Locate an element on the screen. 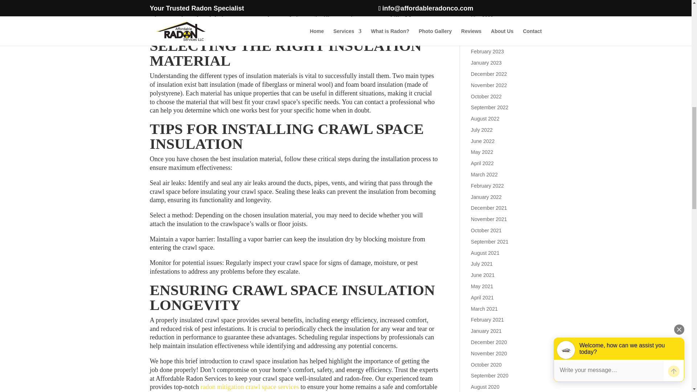 The image size is (697, 392). radon mitigation crawl space services is located at coordinates (250, 387).